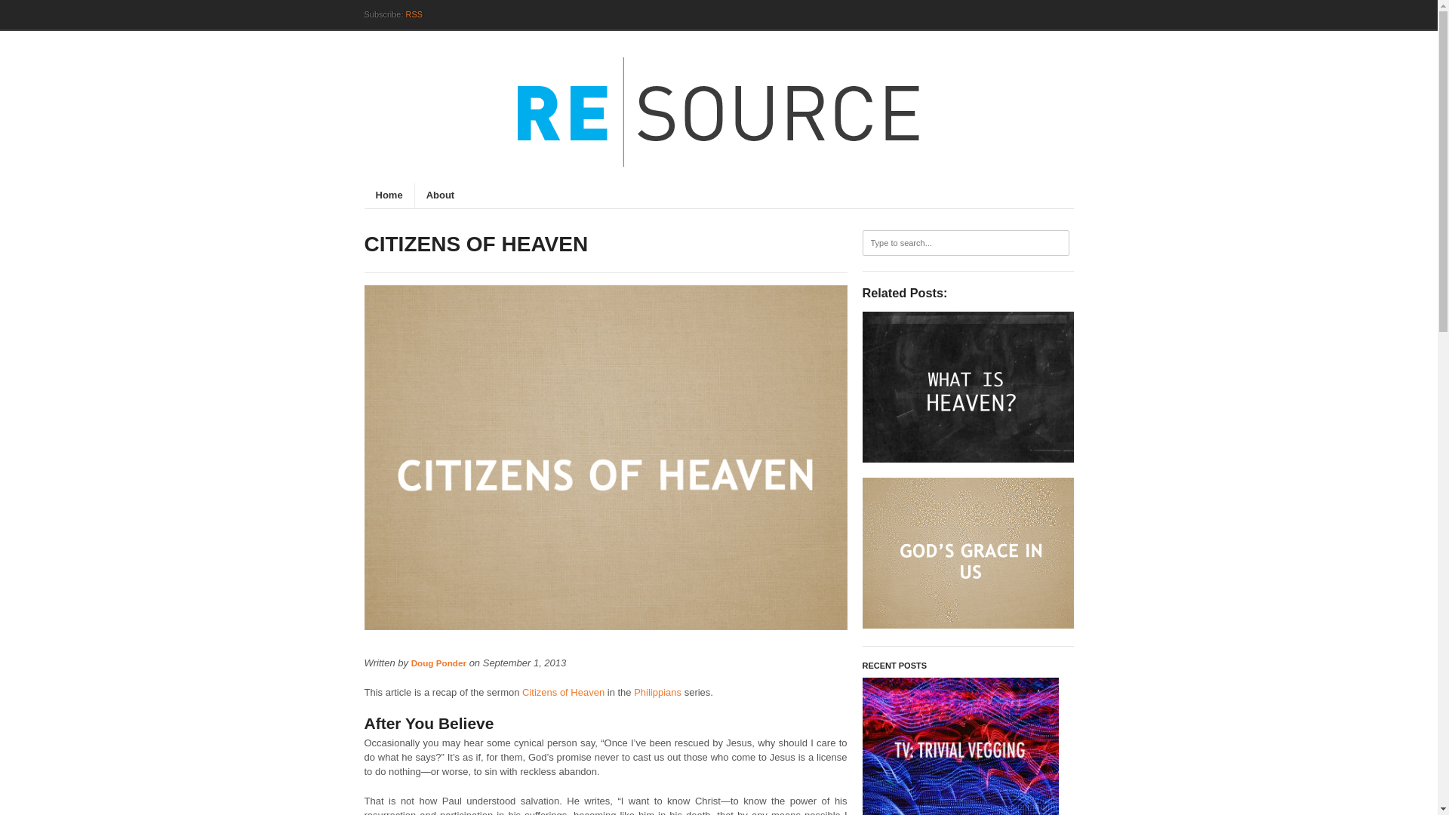 The height and width of the screenshot is (815, 1449). I want to click on Citizens of Heaven, so click(563, 692).